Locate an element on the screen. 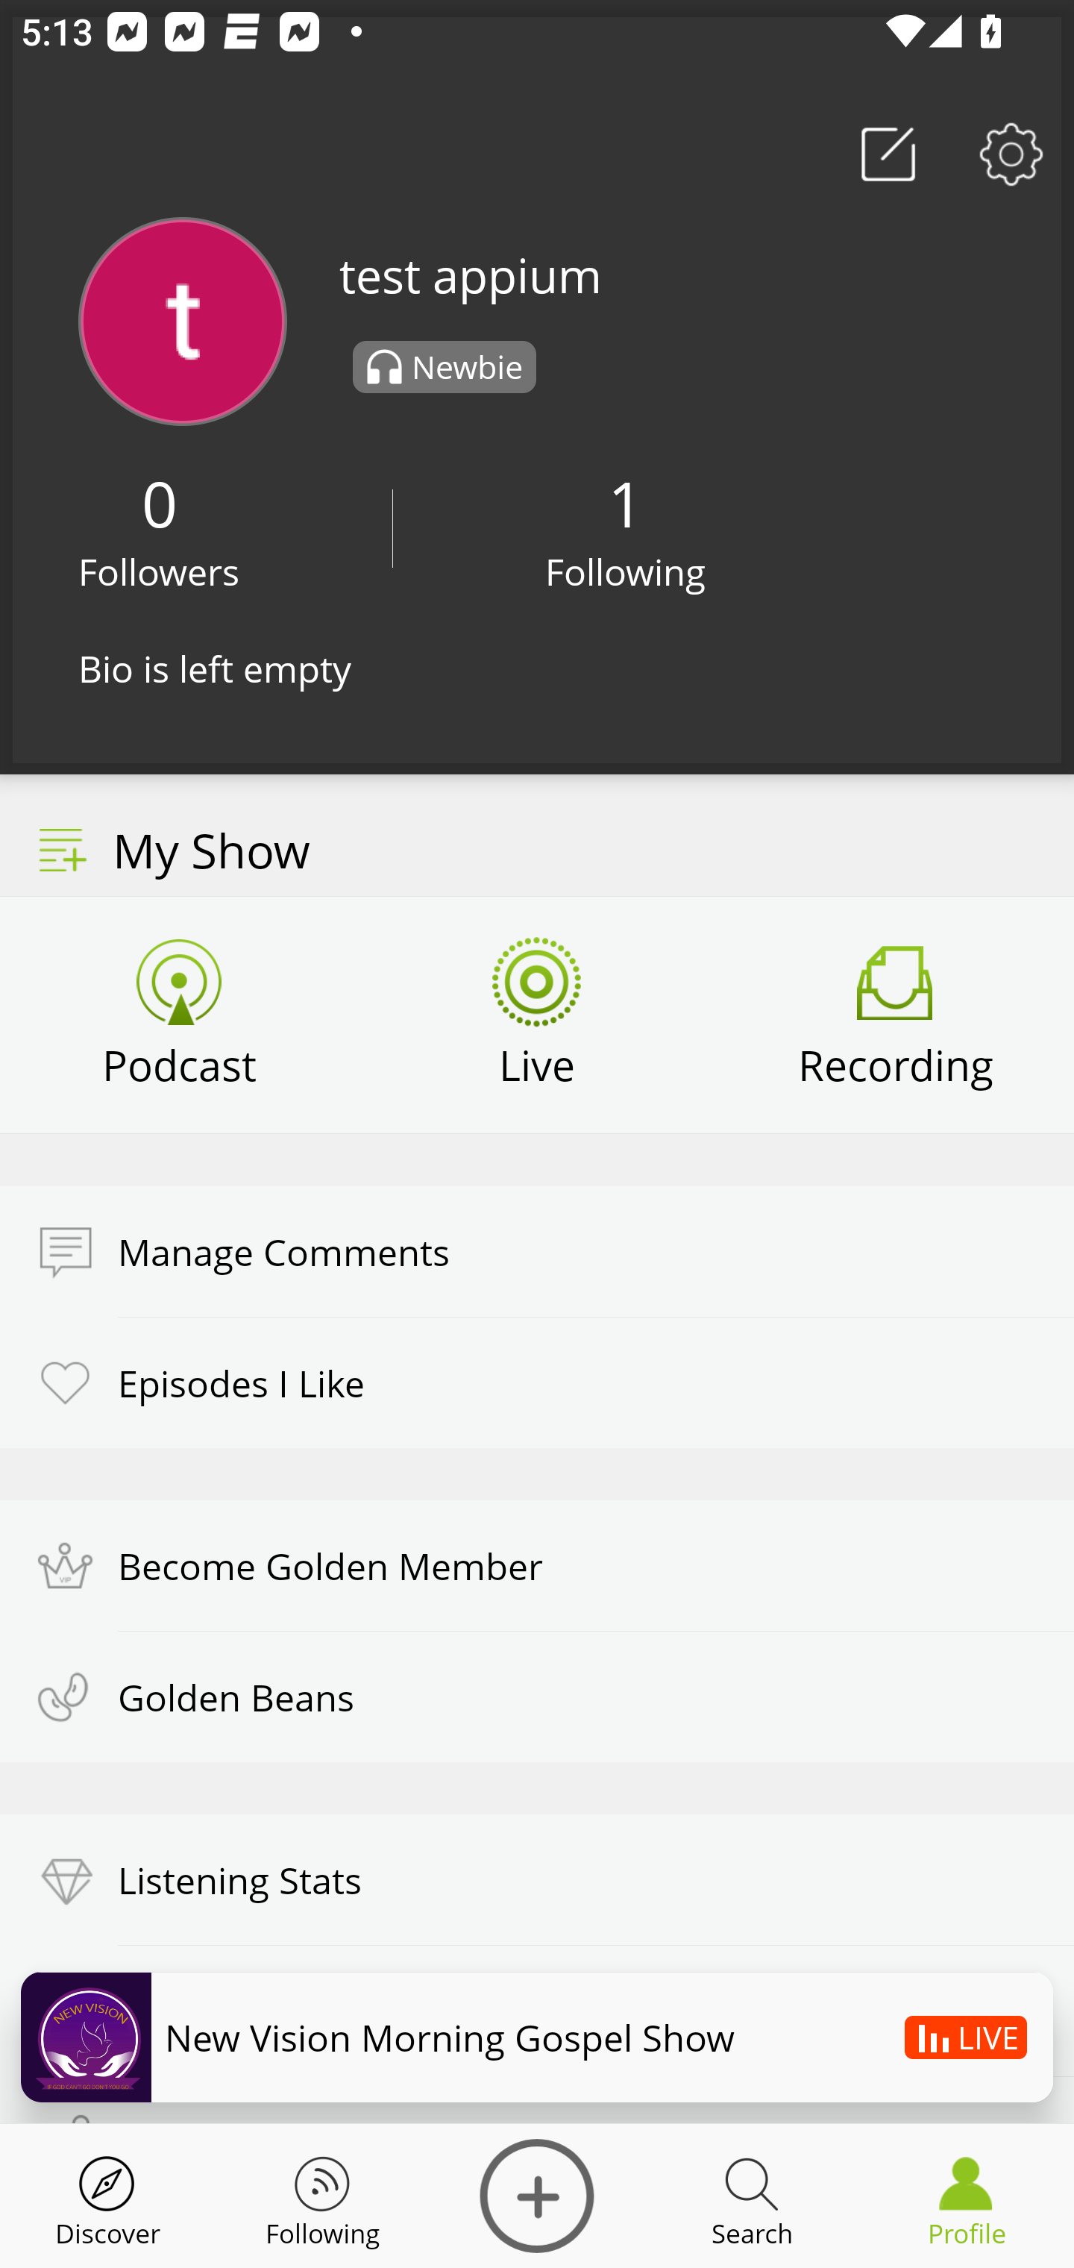 The image size is (1074, 2268). Discover is located at coordinates (537, 2196).